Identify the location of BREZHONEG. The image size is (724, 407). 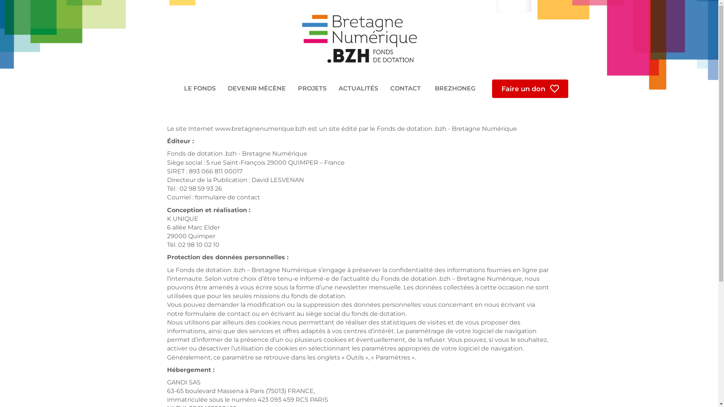
(454, 89).